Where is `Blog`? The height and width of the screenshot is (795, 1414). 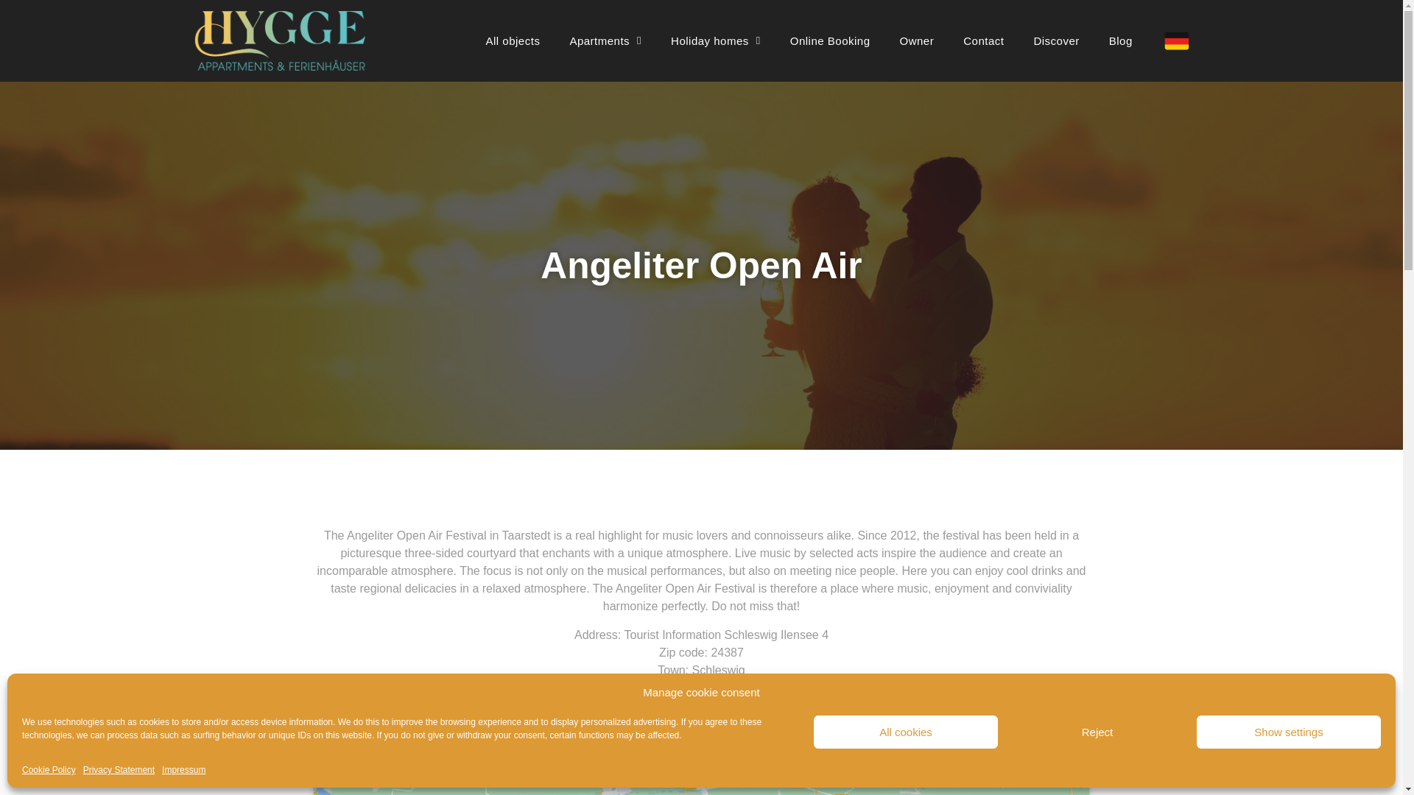
Blog is located at coordinates (1121, 40).